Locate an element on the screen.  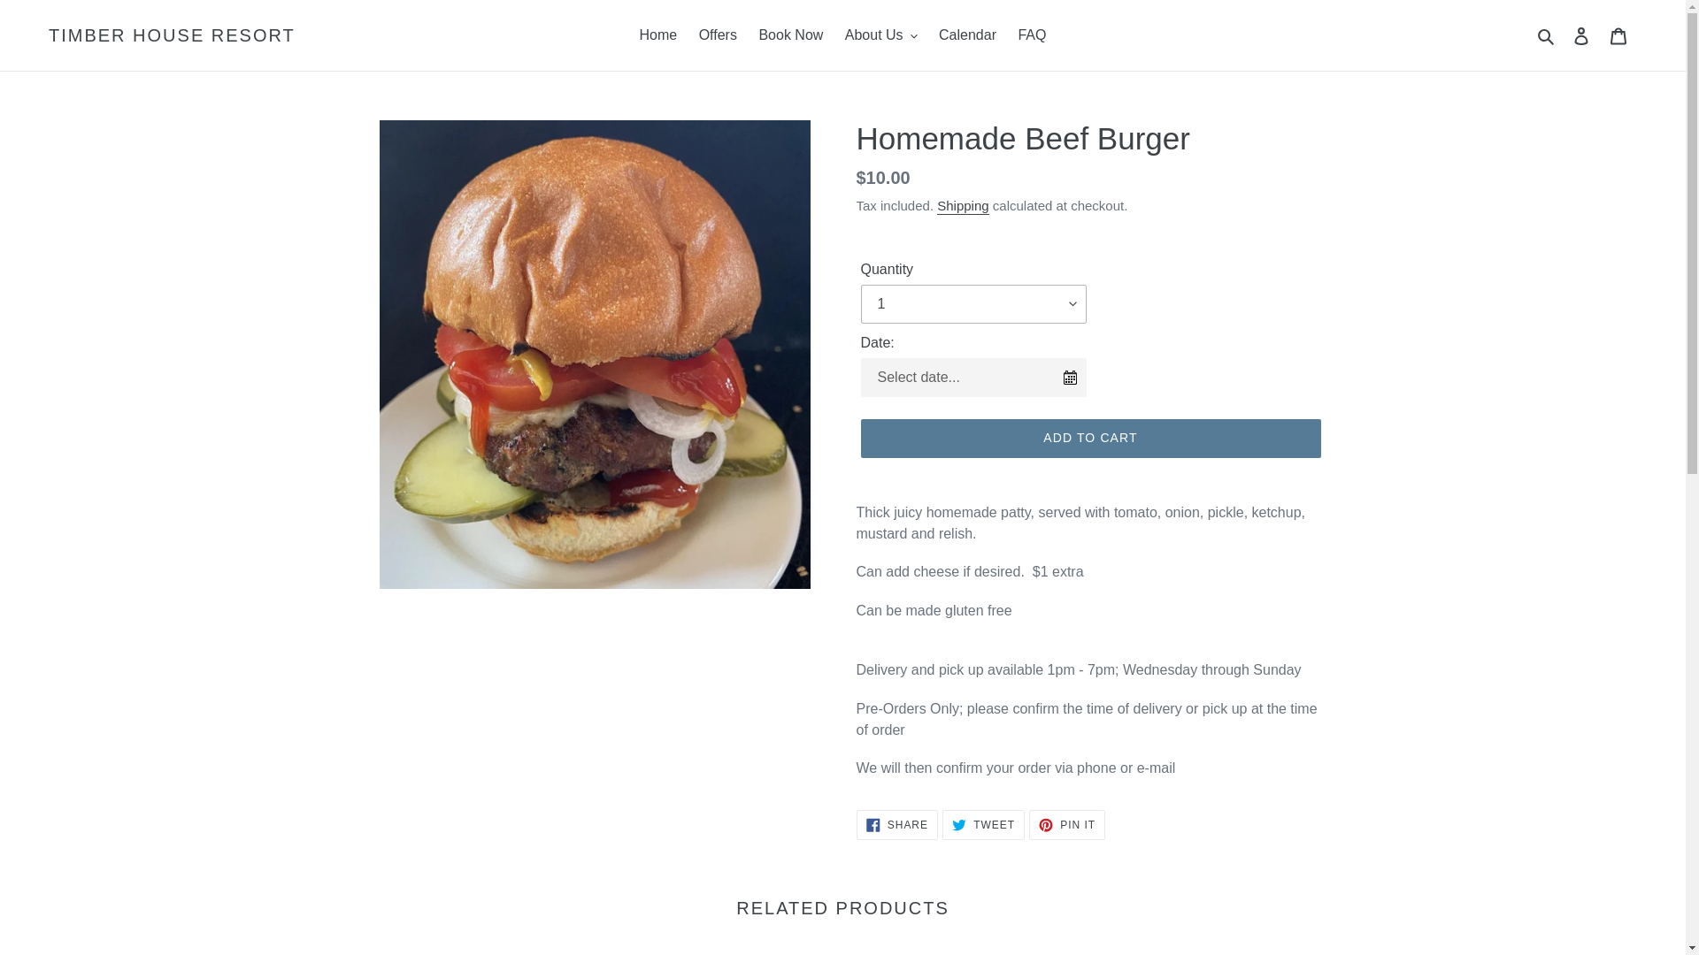
About Us is located at coordinates (880, 35).